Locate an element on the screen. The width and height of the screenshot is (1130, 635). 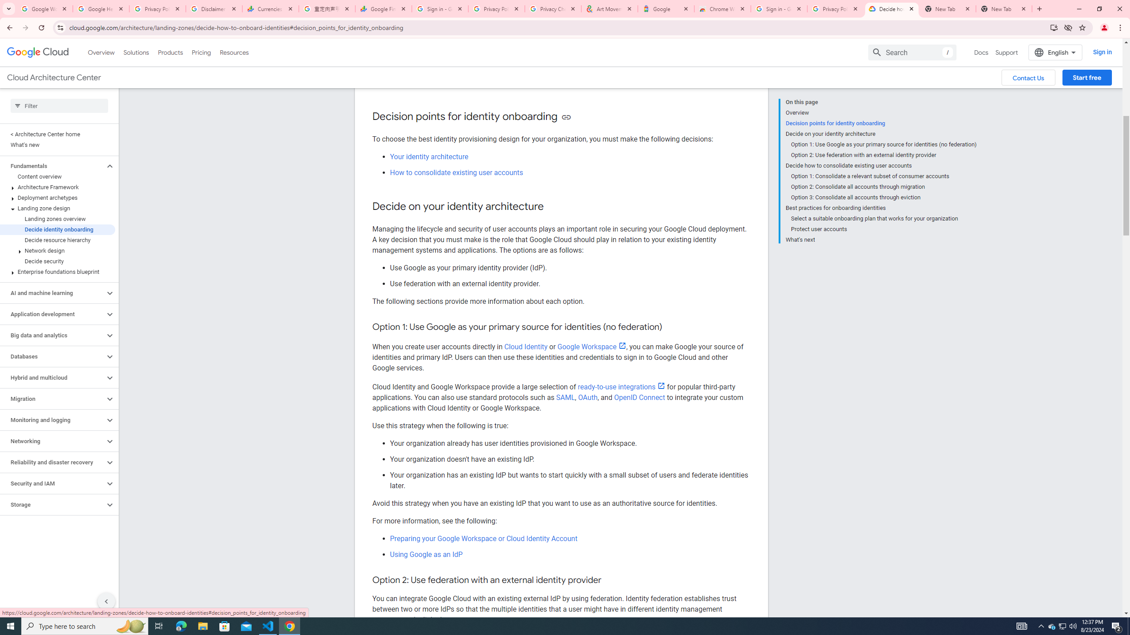
Sign in - Google Accounts is located at coordinates (440, 9).